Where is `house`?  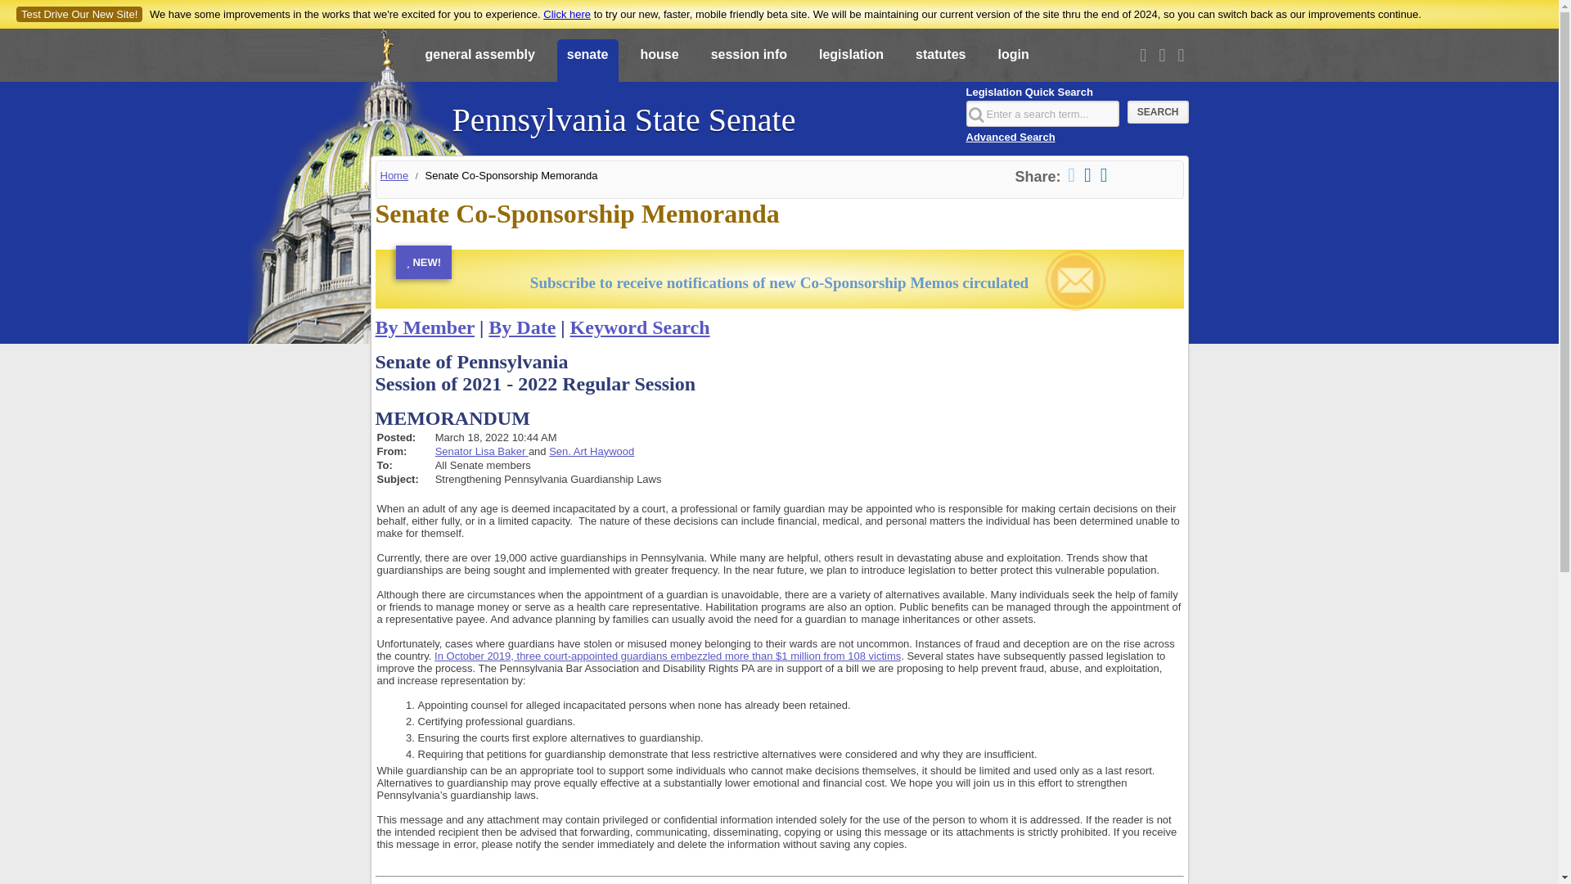 house is located at coordinates (658, 61).